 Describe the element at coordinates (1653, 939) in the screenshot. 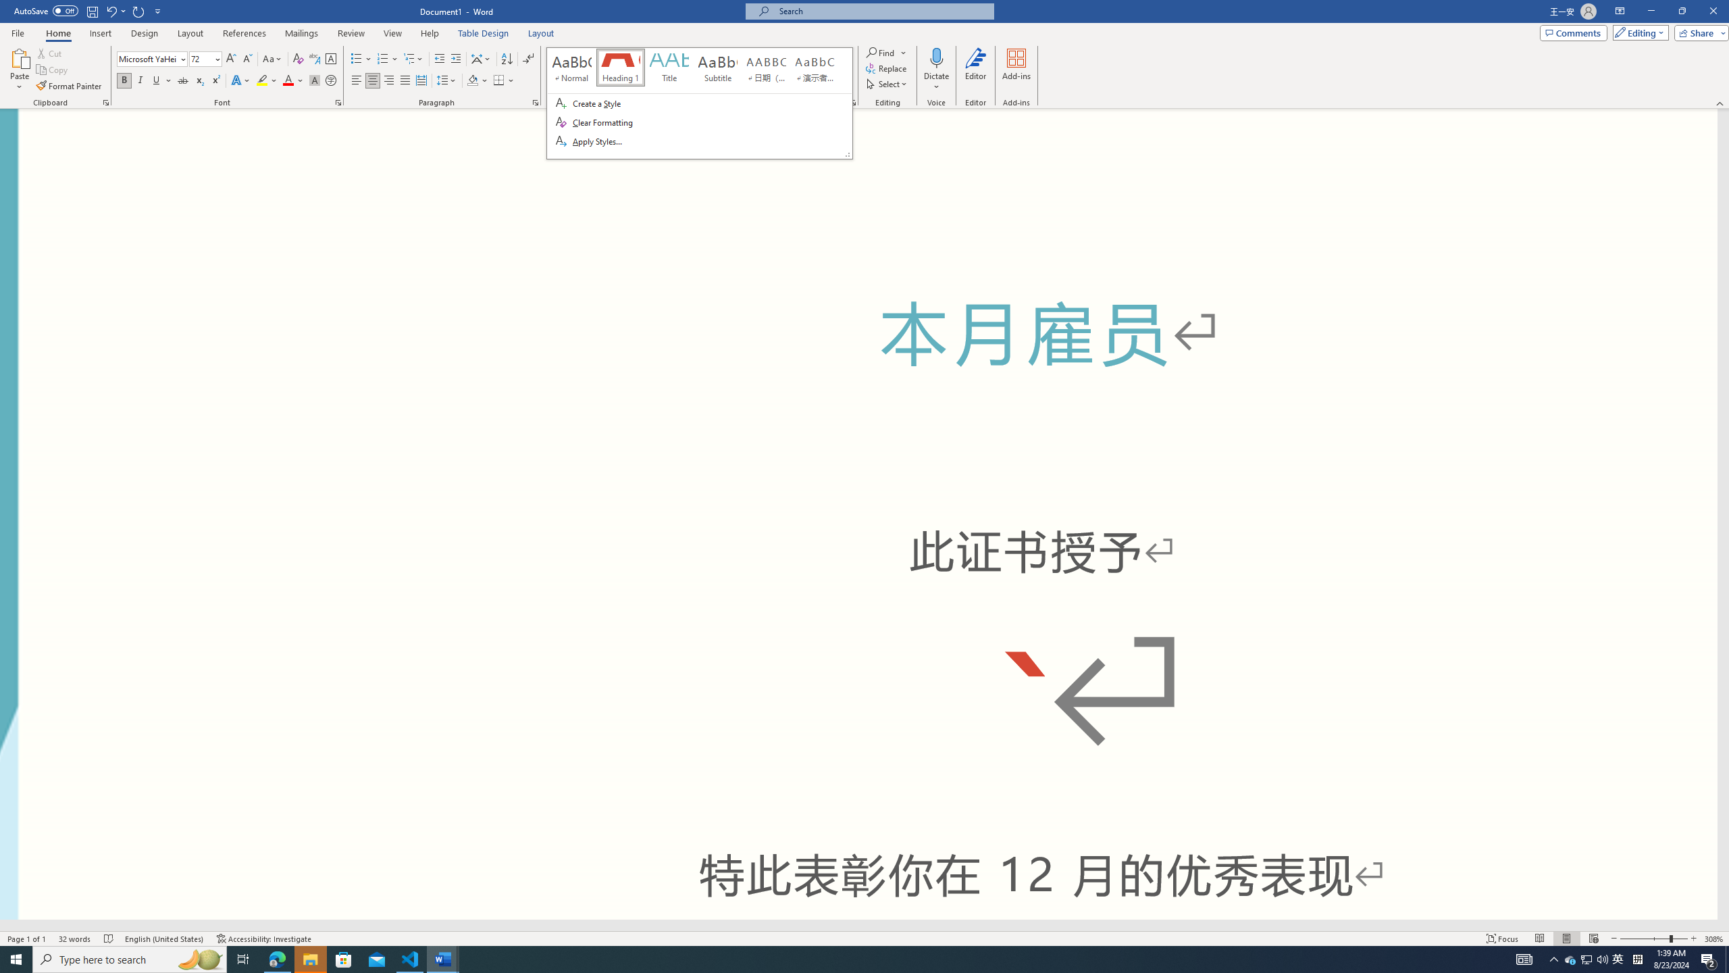

I see `Zoom` at that location.